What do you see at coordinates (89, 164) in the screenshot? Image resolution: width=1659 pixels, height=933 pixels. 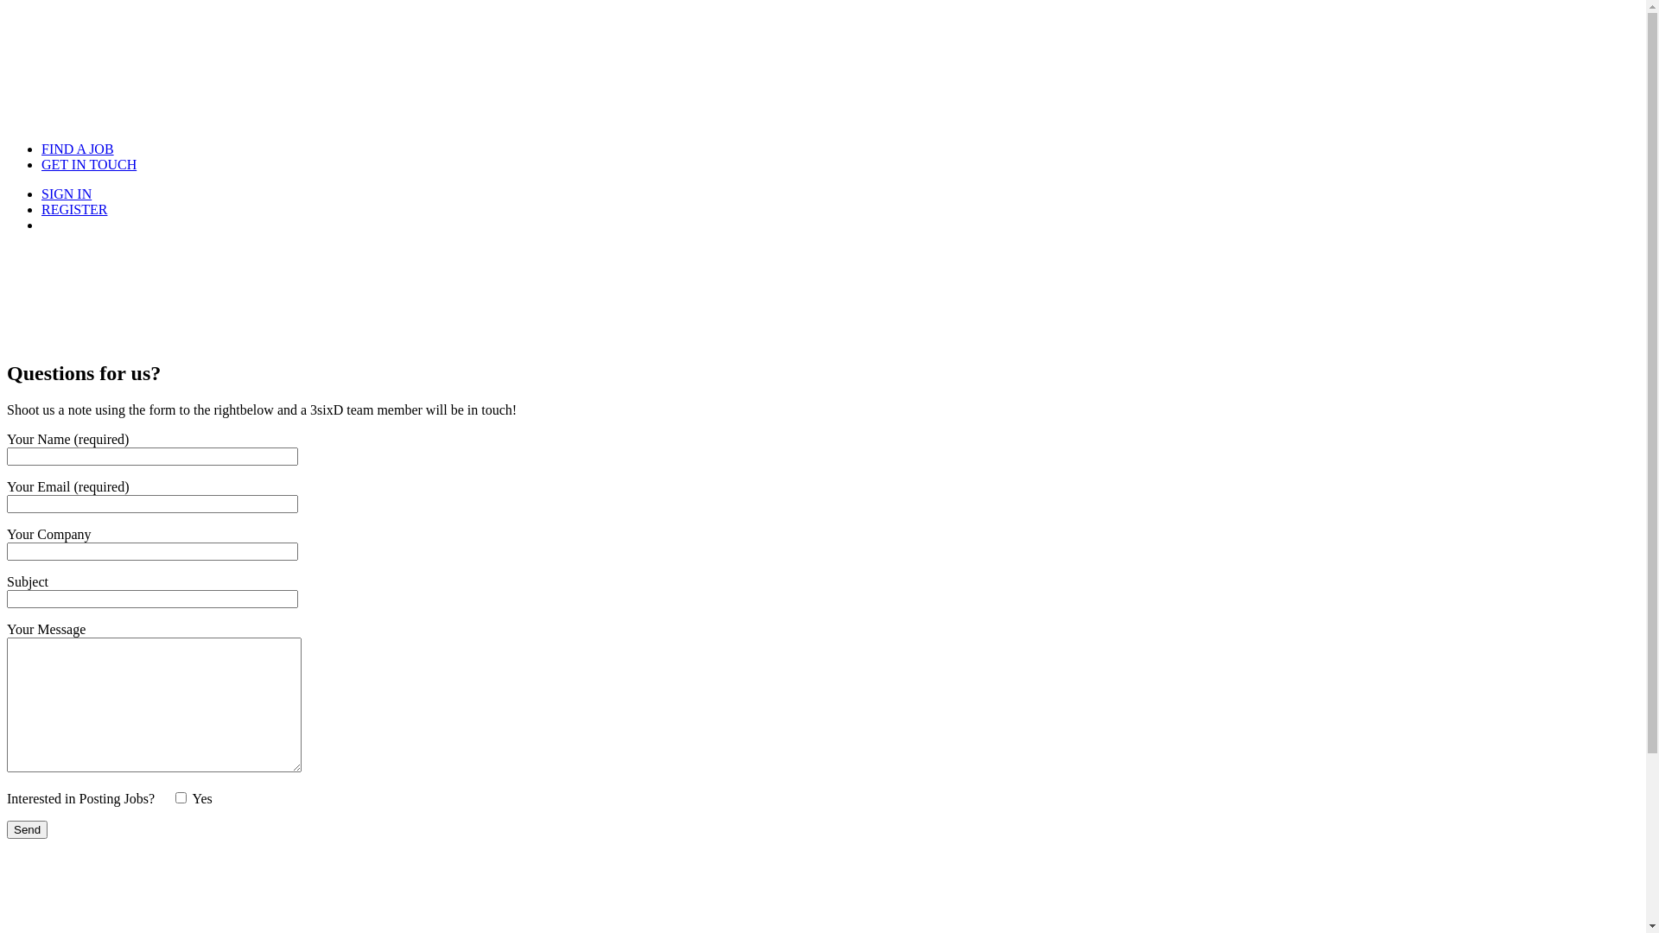 I see `GET IN TOUCH` at bounding box center [89, 164].